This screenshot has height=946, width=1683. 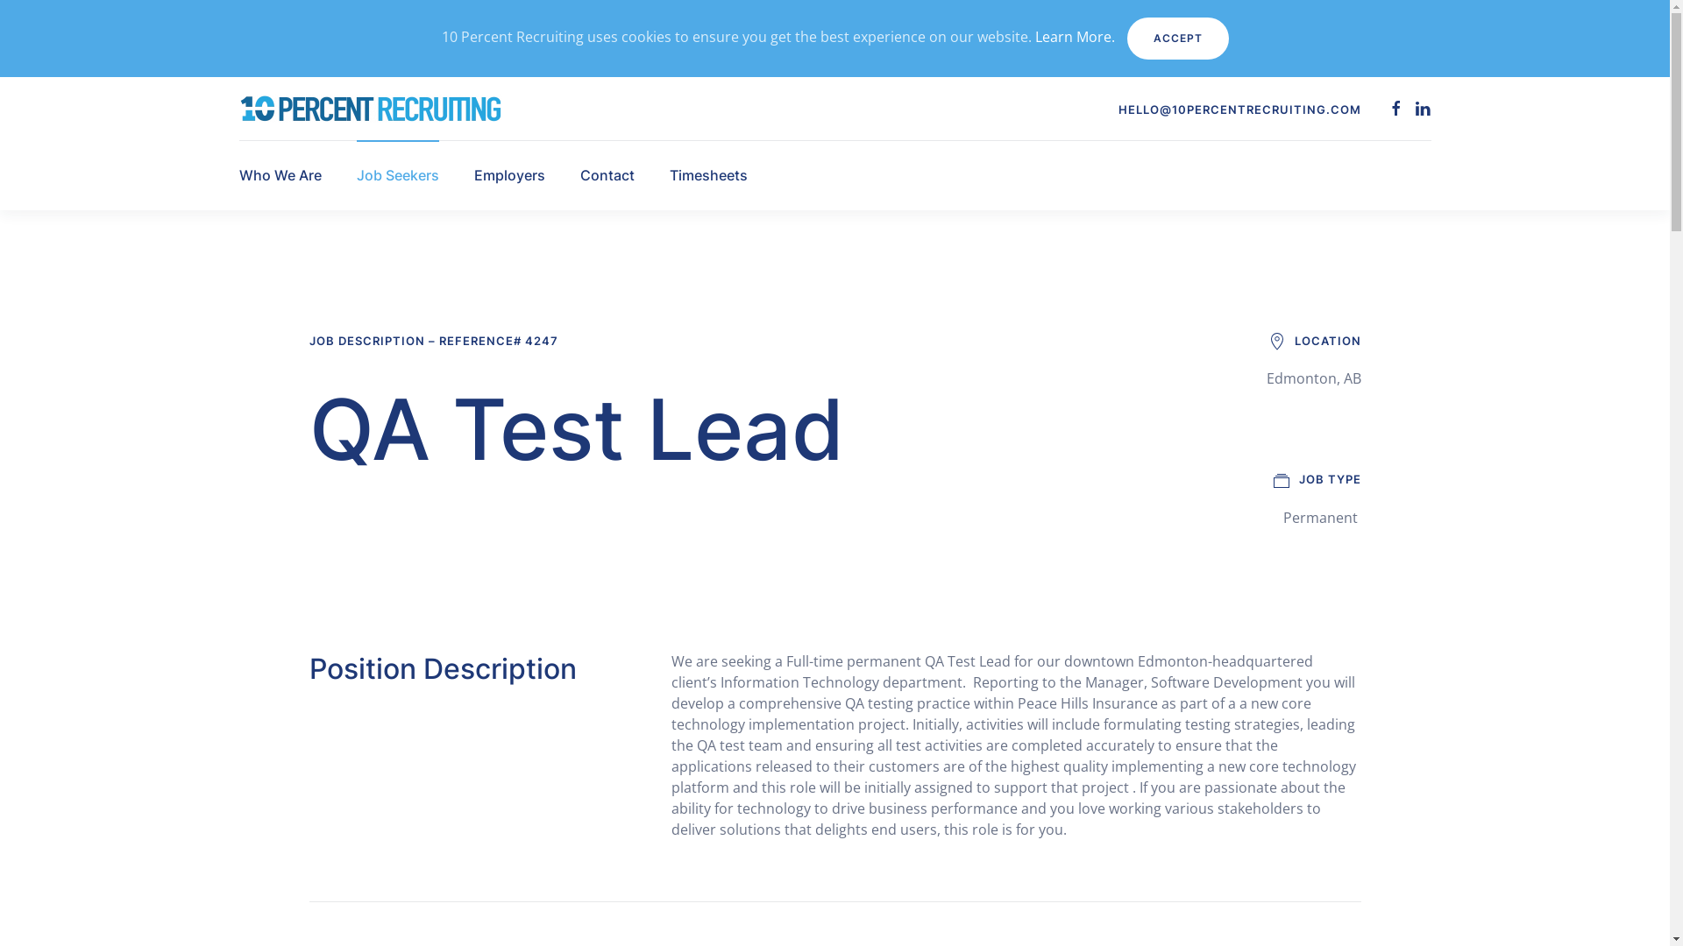 I want to click on Timesheets, so click(x=708, y=175).